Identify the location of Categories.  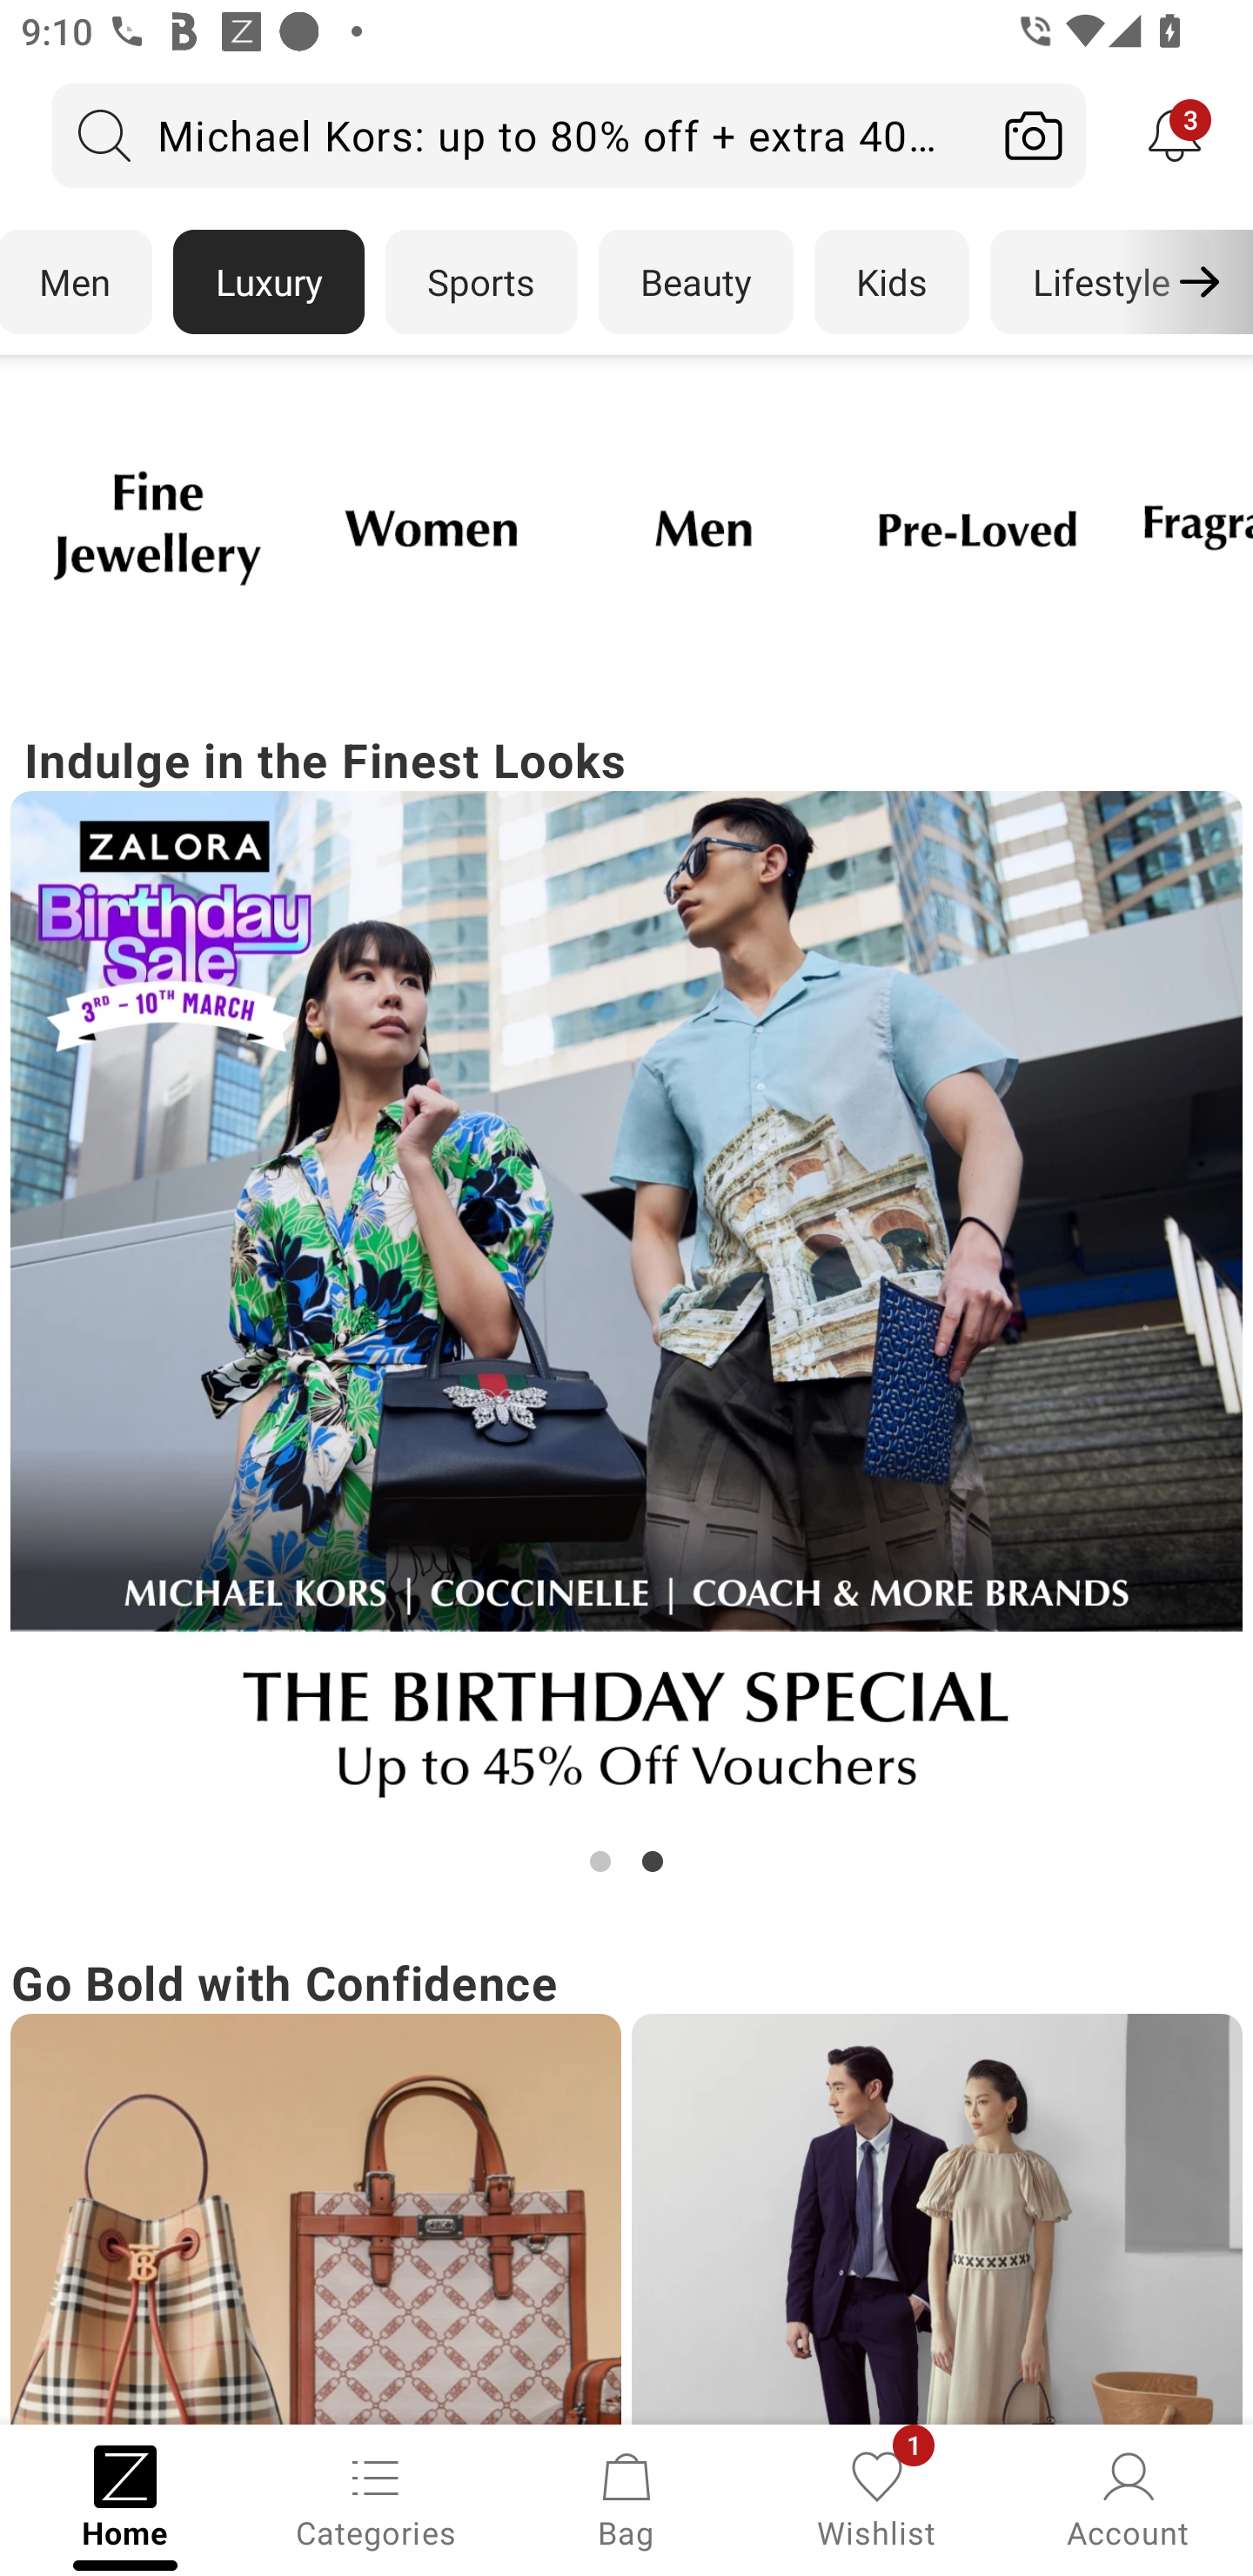
(376, 2498).